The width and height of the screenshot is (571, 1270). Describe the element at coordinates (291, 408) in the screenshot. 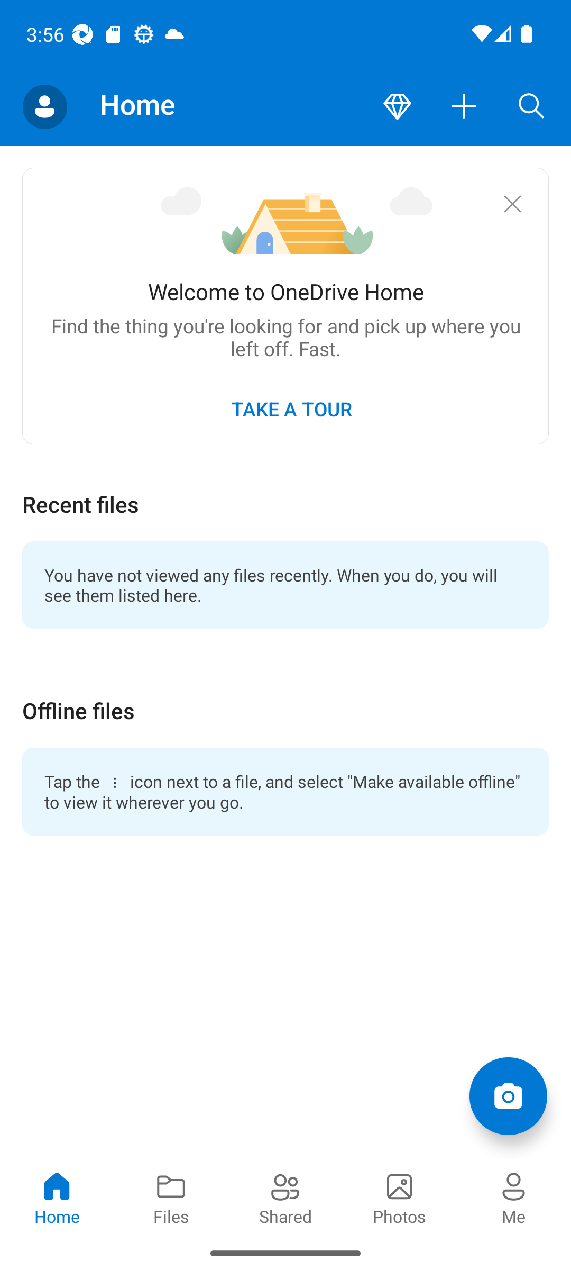

I see `TAKE A TOUR` at that location.